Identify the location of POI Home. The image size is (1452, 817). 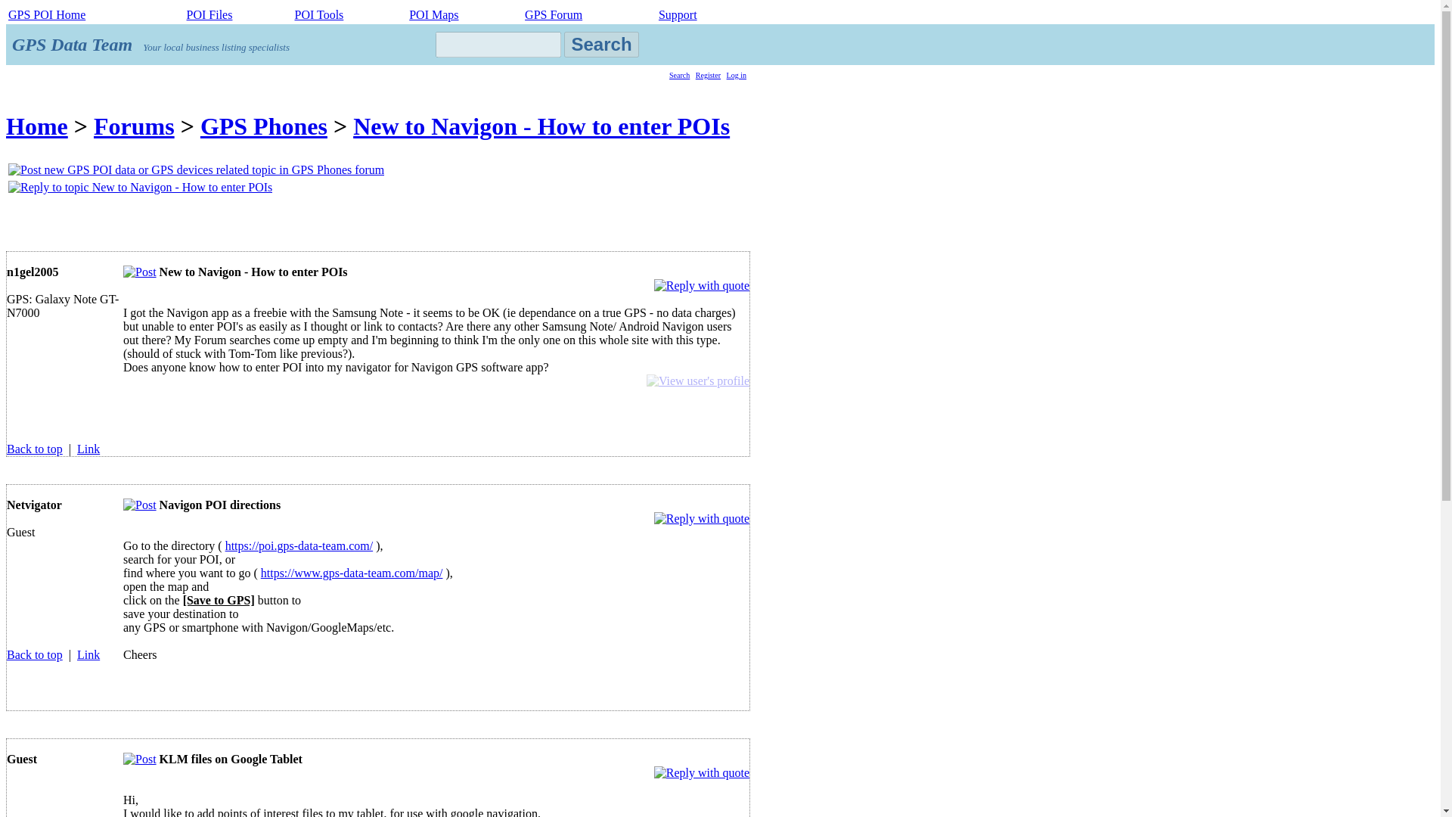
(47, 14).